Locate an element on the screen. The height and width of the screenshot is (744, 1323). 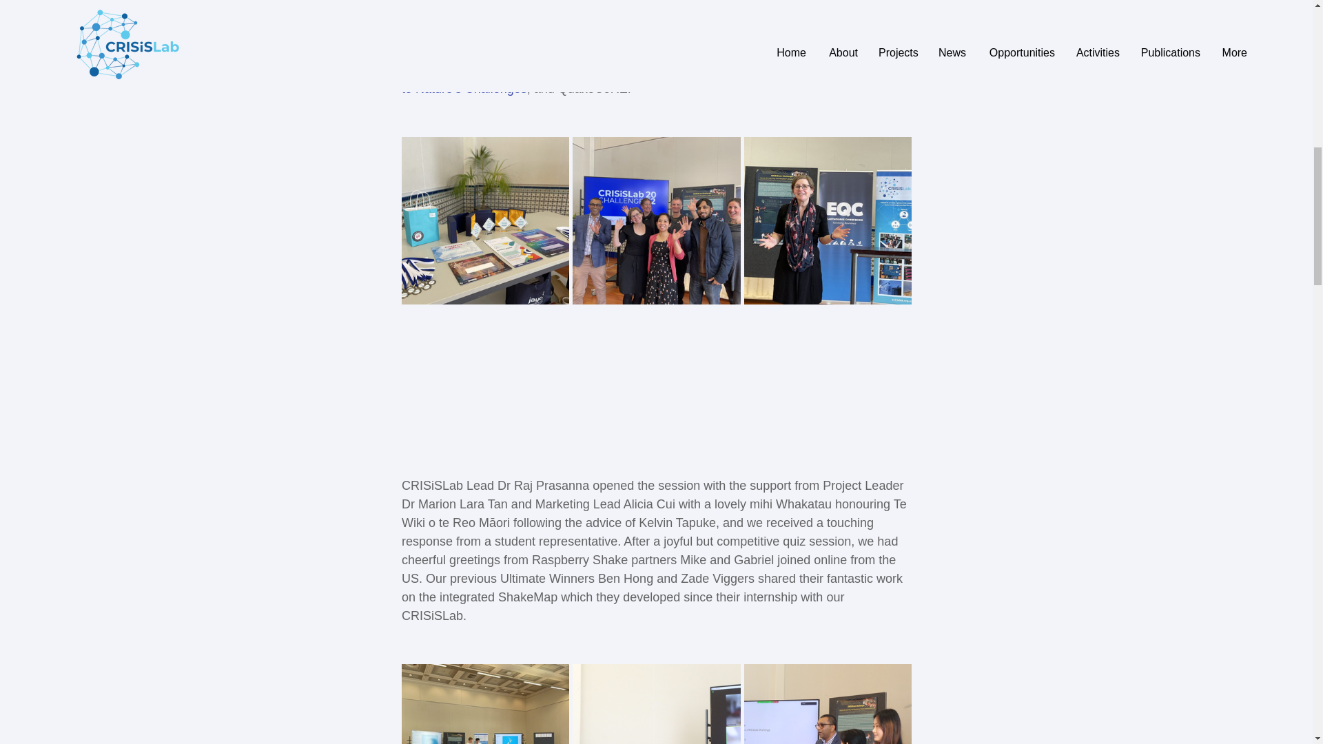
original hands-on competition is located at coordinates (597, 1).